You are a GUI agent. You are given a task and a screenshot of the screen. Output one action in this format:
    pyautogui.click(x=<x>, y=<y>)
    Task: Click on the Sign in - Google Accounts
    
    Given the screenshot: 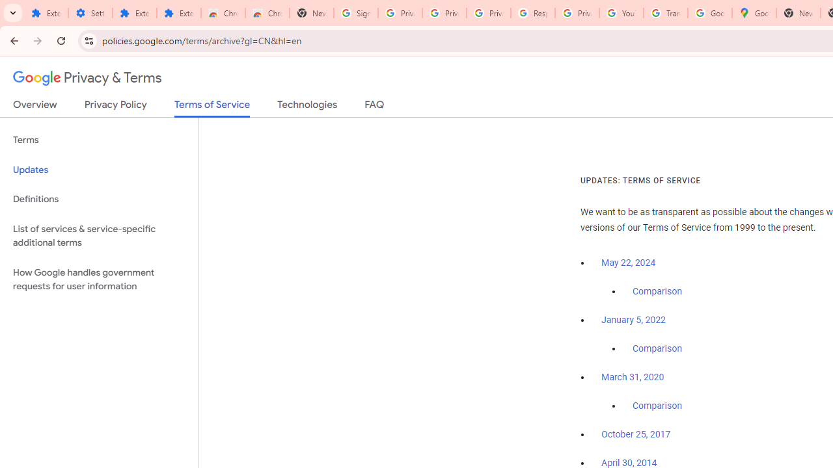 What is the action you would take?
    pyautogui.click(x=356, y=13)
    